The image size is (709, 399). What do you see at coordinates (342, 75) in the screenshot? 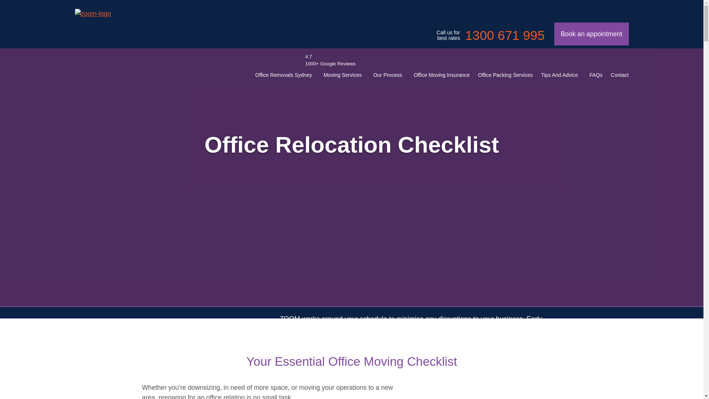
I see `Moving Services` at bounding box center [342, 75].